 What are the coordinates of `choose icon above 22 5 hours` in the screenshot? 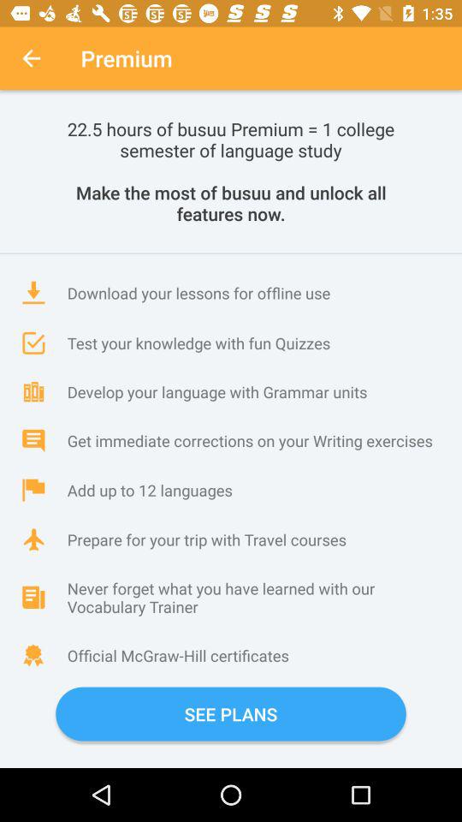 It's located at (31, 58).